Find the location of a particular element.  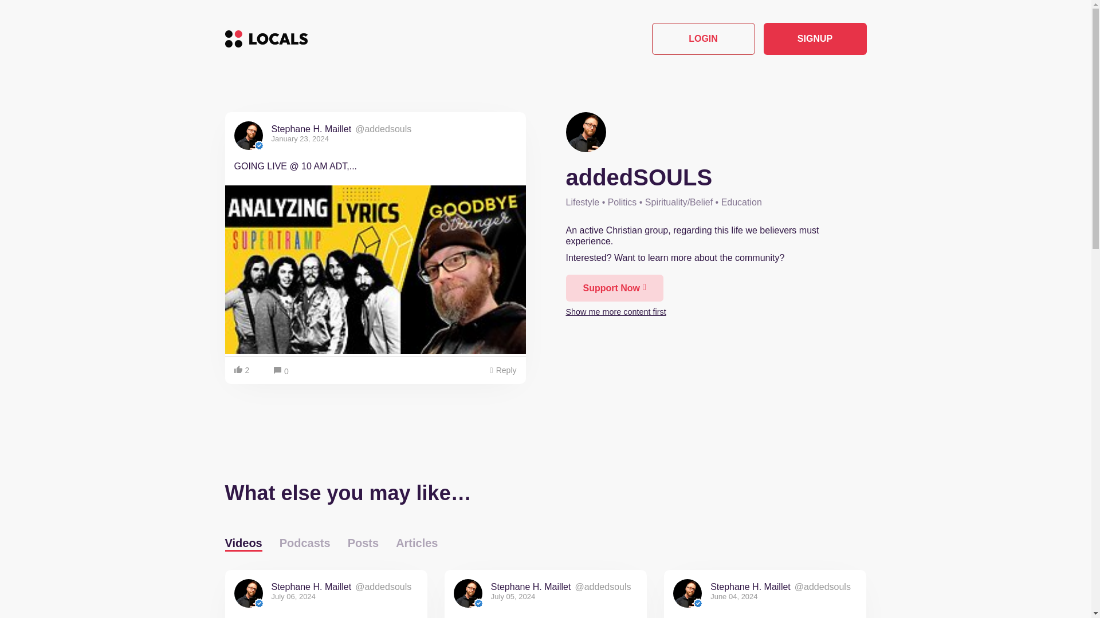

Show me more content first is located at coordinates (616, 310).